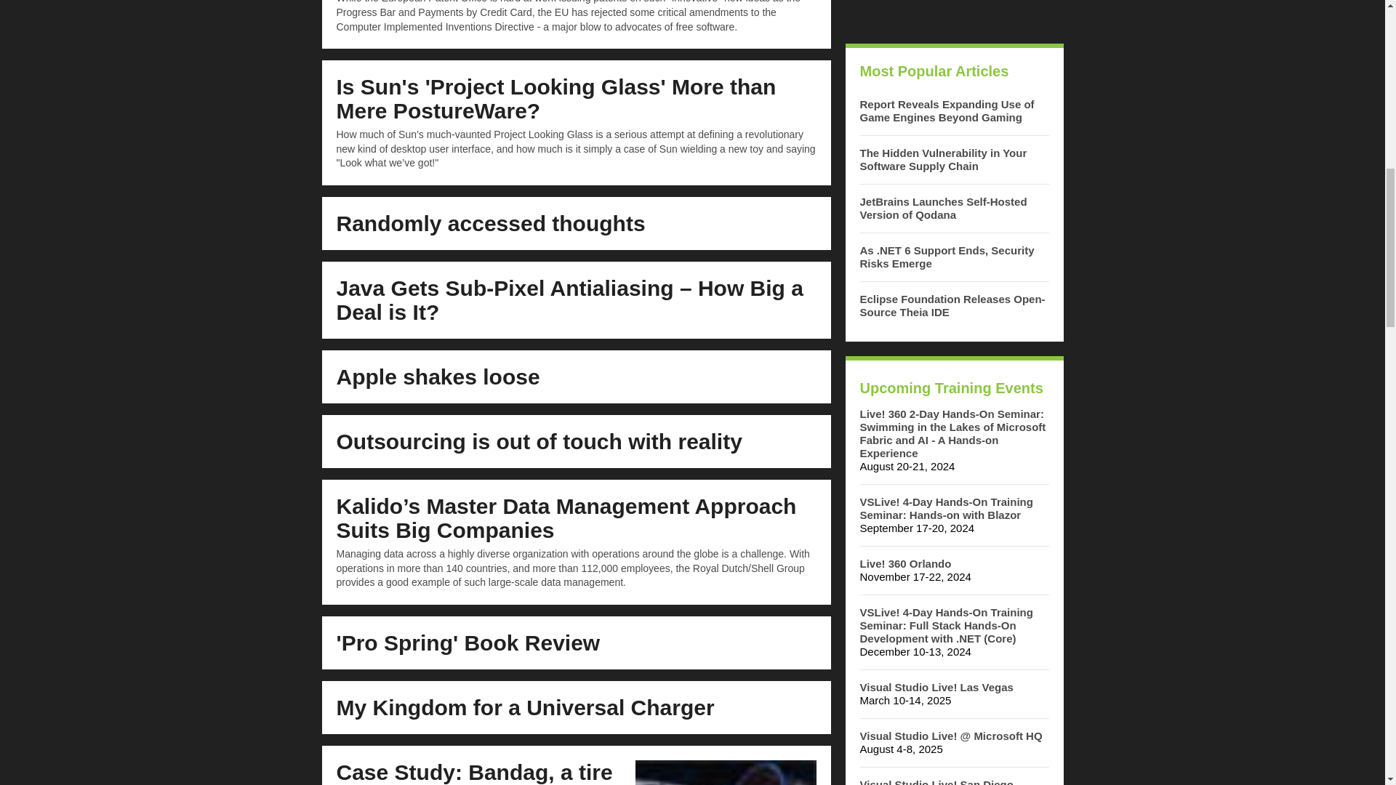 The width and height of the screenshot is (1396, 785). What do you see at coordinates (525, 707) in the screenshot?
I see `My Kingdom for a Universal Charger` at bounding box center [525, 707].